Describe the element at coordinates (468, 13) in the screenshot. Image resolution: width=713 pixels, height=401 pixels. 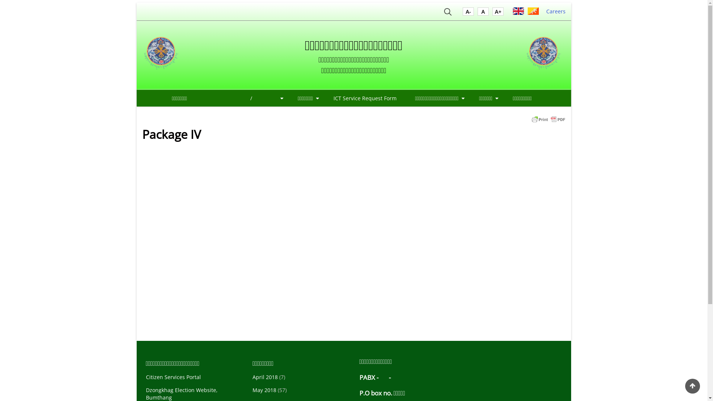
I see `A` at that location.